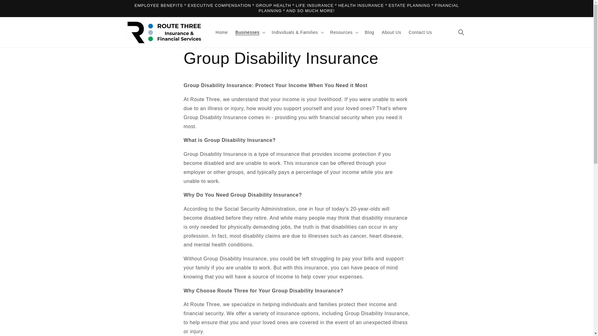 The height and width of the screenshot is (336, 598). Describe the element at coordinates (222, 32) in the screenshot. I see `Home` at that location.